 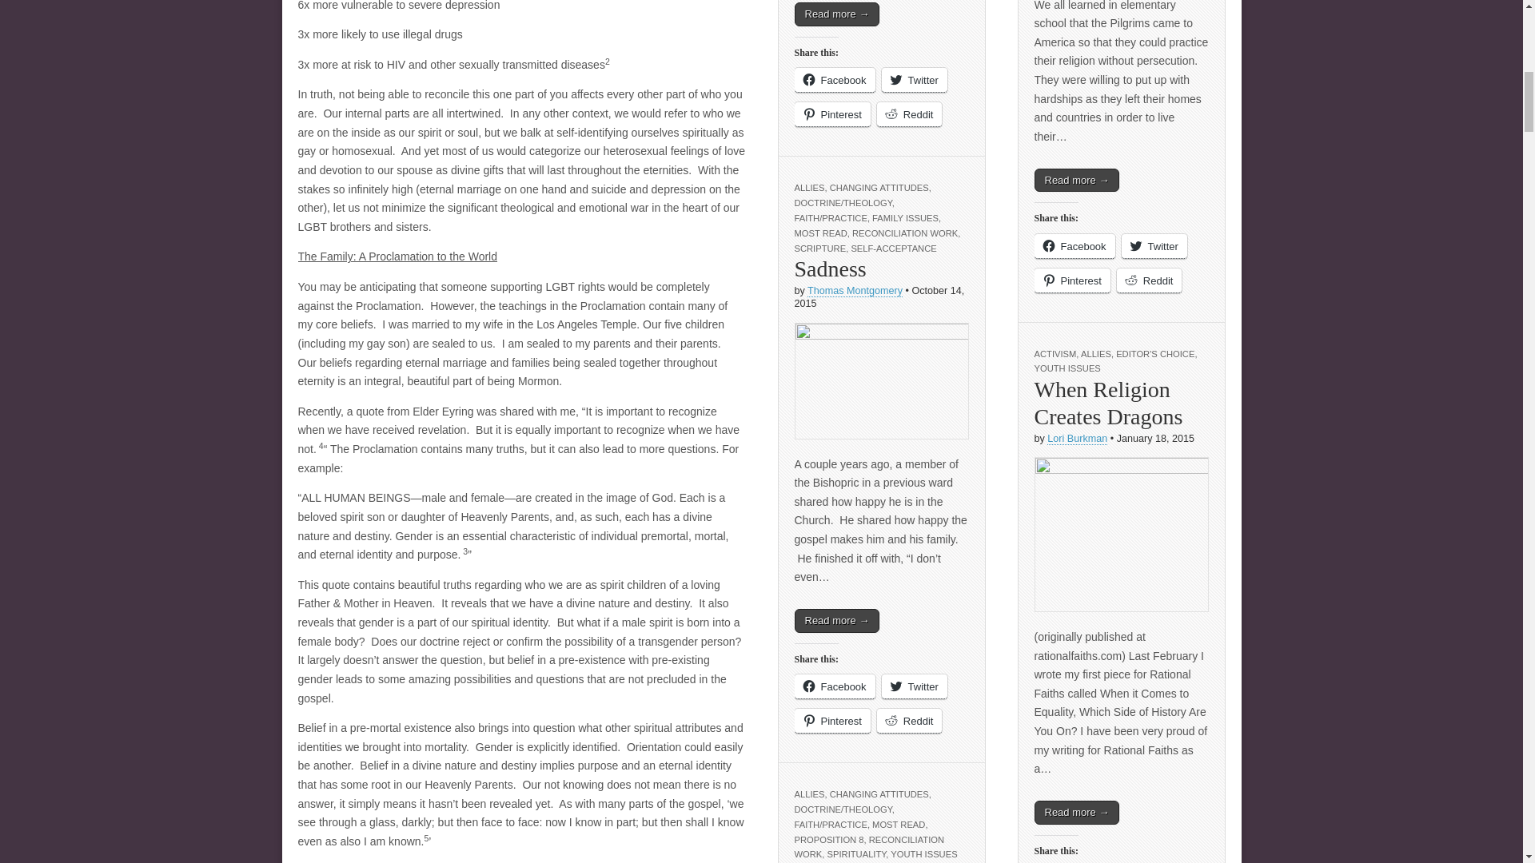 What do you see at coordinates (914, 80) in the screenshot?
I see `Click to share on Twitter` at bounding box center [914, 80].